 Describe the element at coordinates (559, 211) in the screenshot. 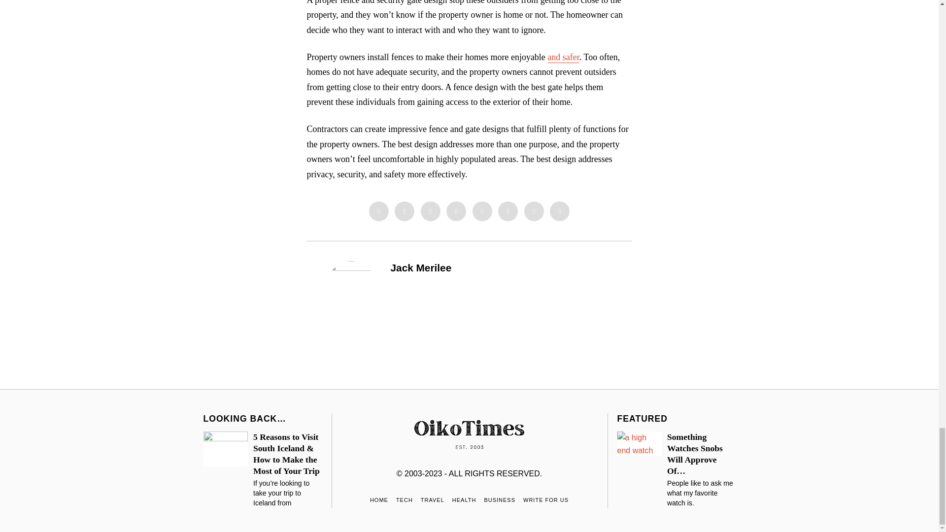

I see `Email` at that location.